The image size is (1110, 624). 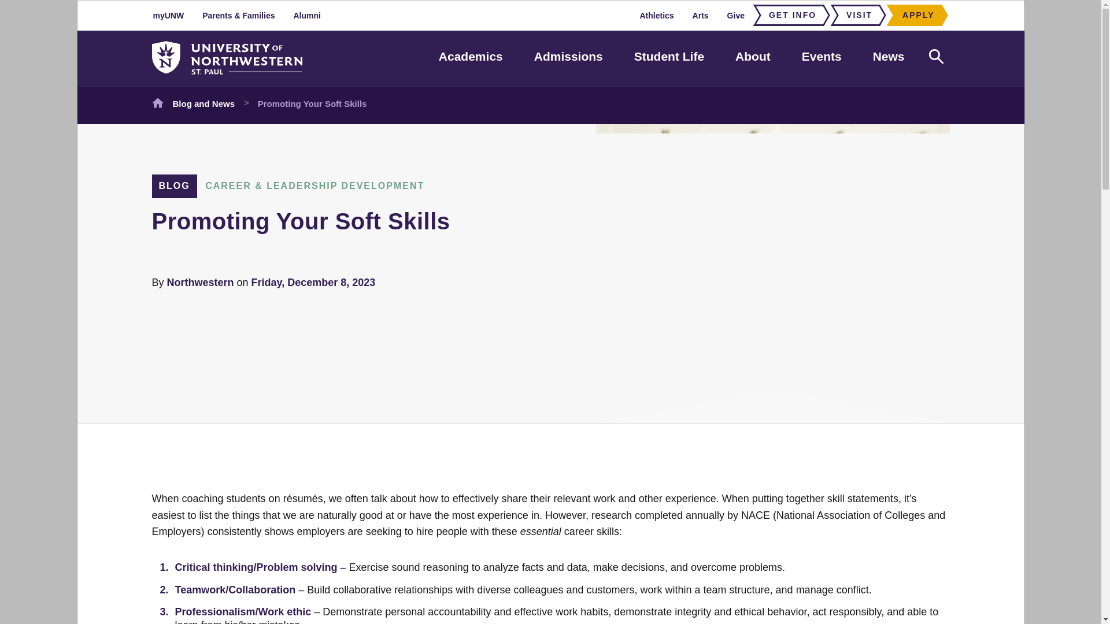 I want to click on Athletics, so click(x=656, y=15).